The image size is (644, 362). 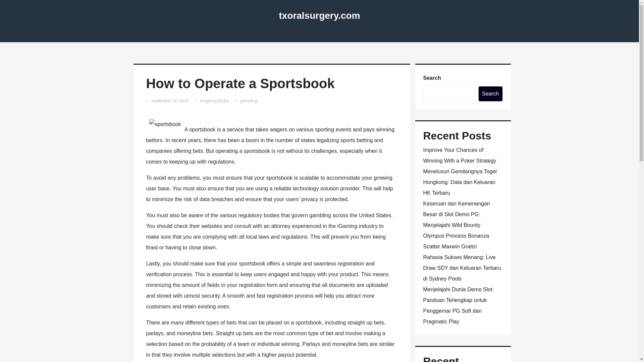 What do you see at coordinates (319, 15) in the screenshot?
I see `txoralsurgery.com` at bounding box center [319, 15].